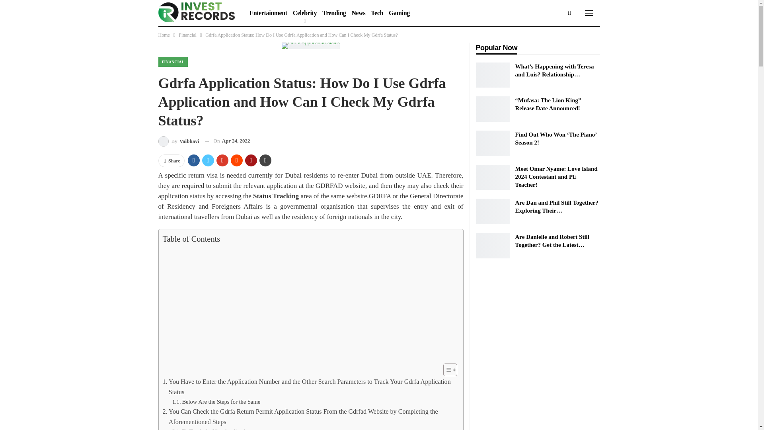  I want to click on Entertainment, so click(268, 13).